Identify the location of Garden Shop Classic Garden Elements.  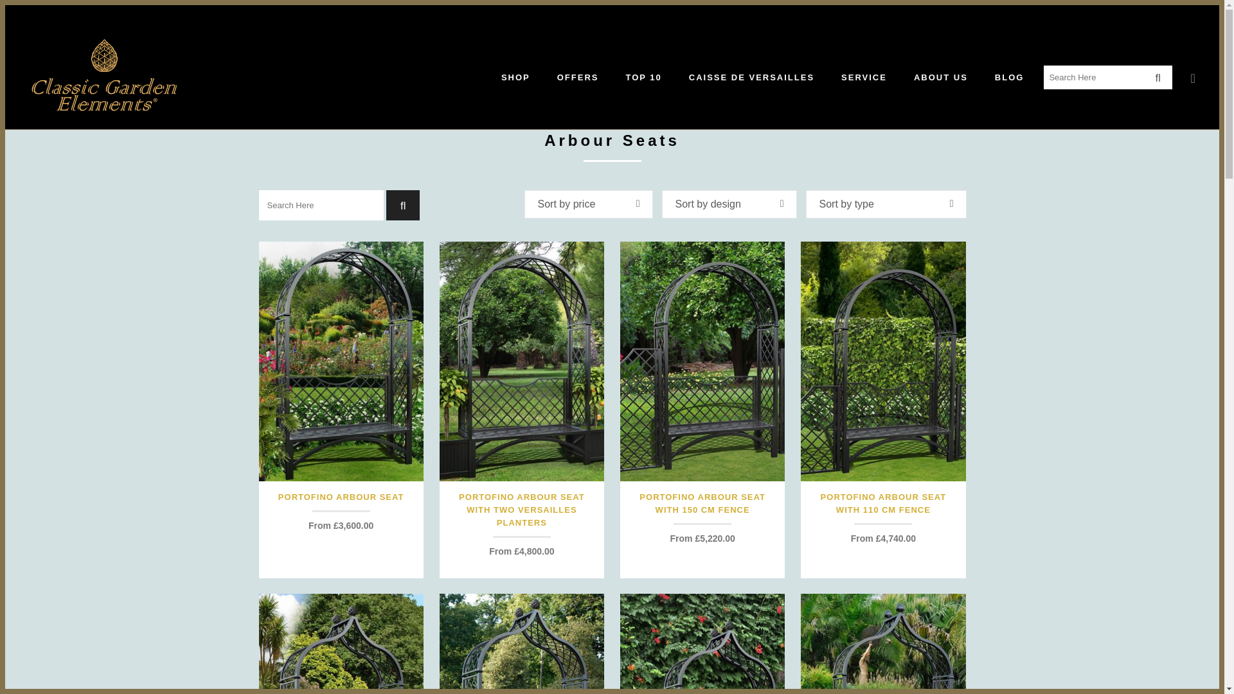
(515, 77).